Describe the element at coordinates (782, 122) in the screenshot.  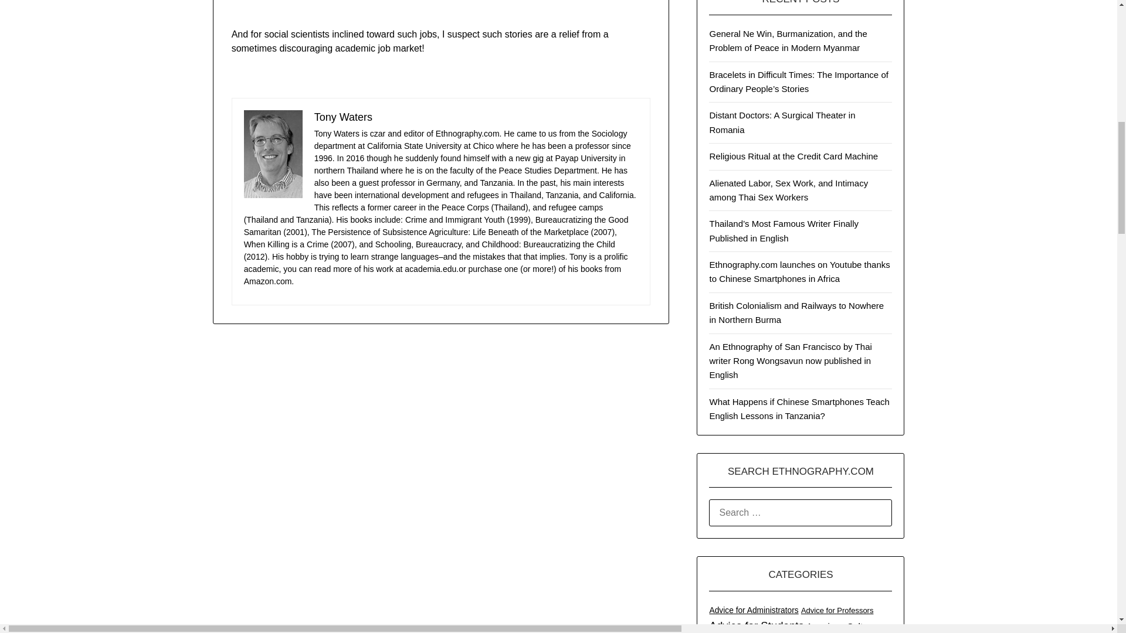
I see `Distant Doctors: A Surgical Theater in Romania` at that location.